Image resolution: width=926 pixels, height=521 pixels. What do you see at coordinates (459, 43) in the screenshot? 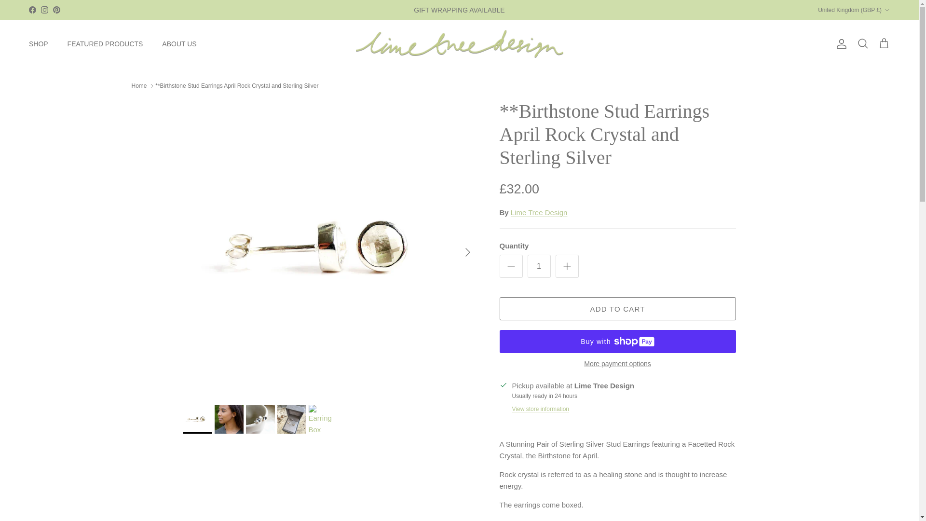
I see `Lime Tree Design` at bounding box center [459, 43].